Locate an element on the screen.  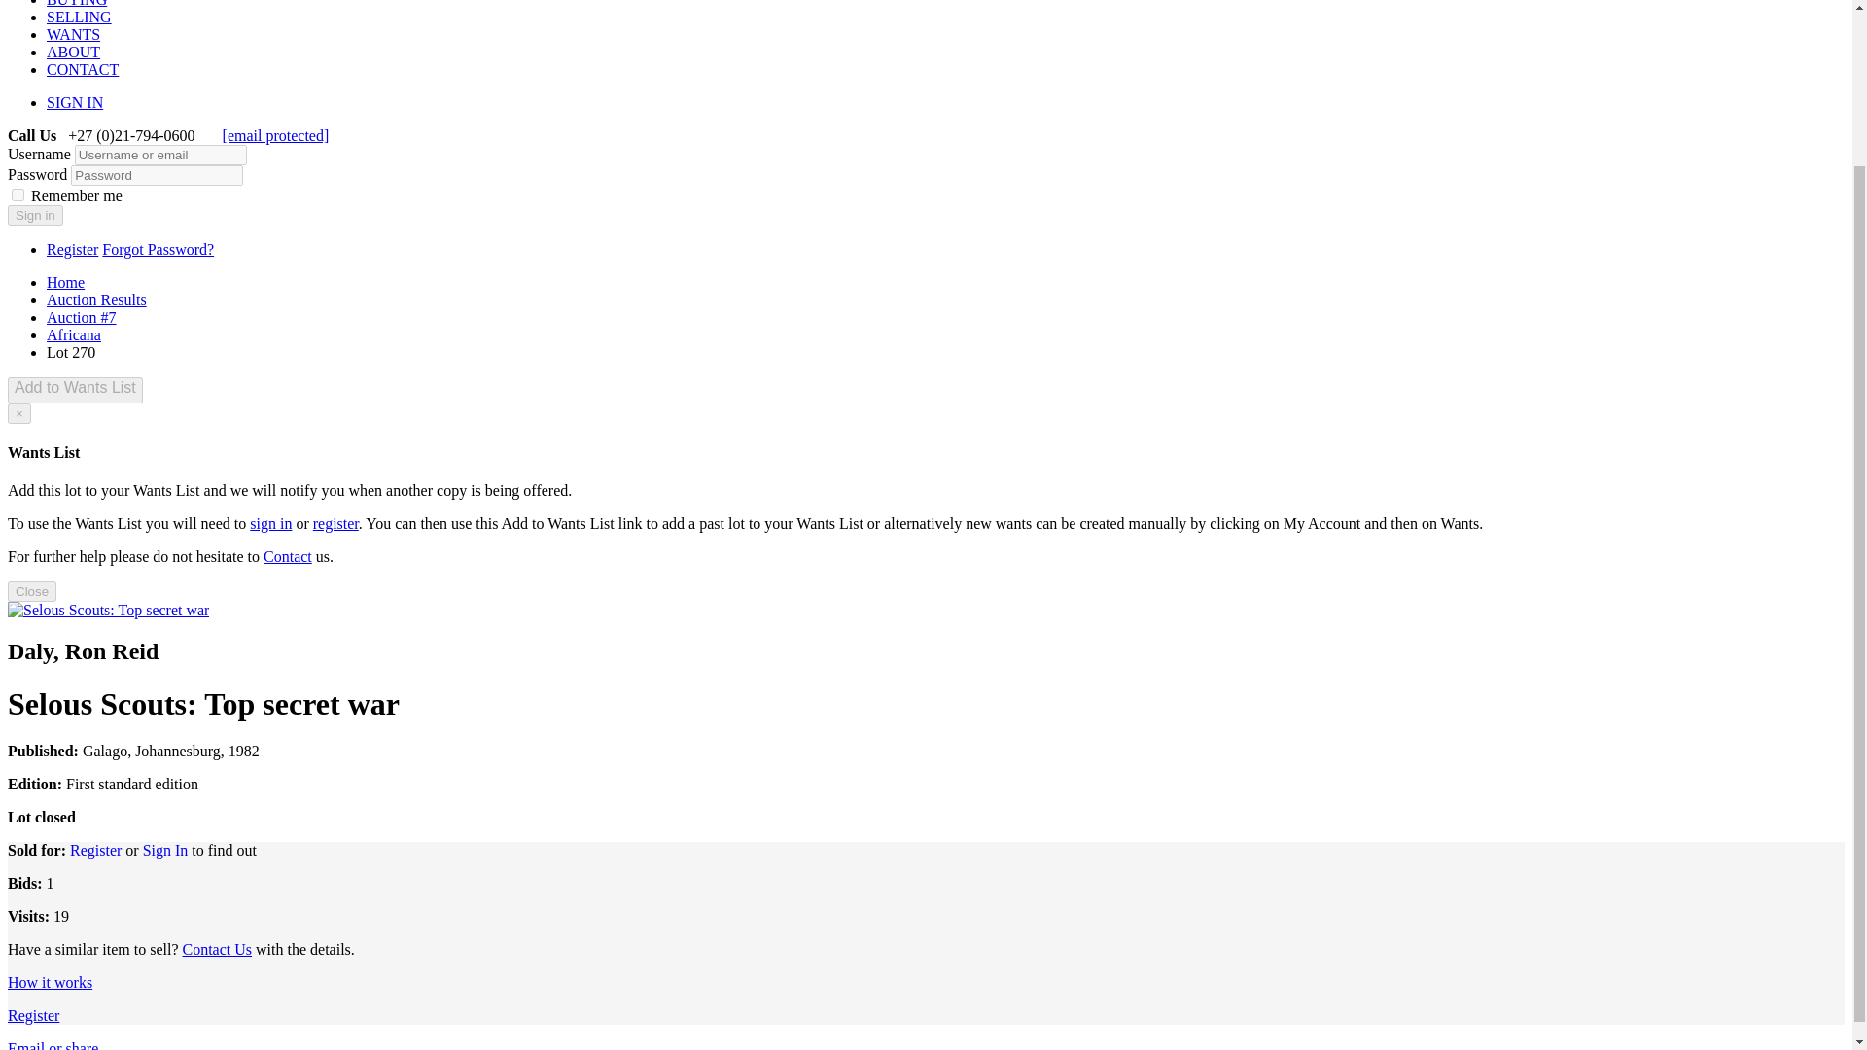
1 is located at coordinates (18, 194).